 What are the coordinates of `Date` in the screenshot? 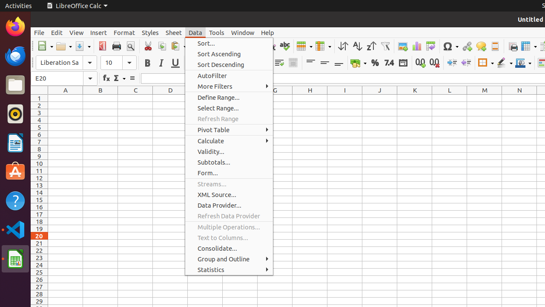 It's located at (403, 63).